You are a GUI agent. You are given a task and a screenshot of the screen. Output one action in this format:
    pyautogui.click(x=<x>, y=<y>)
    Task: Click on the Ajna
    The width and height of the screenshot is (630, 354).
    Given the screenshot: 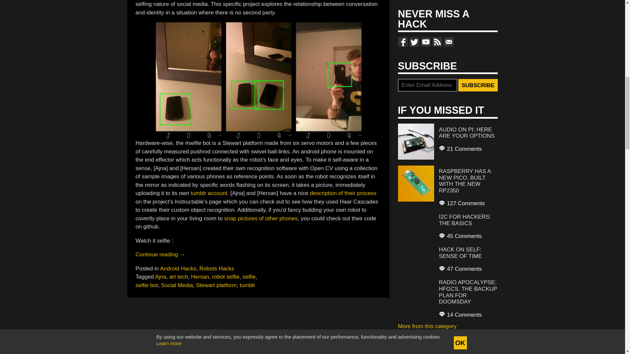 What is the action you would take?
    pyautogui.click(x=160, y=277)
    